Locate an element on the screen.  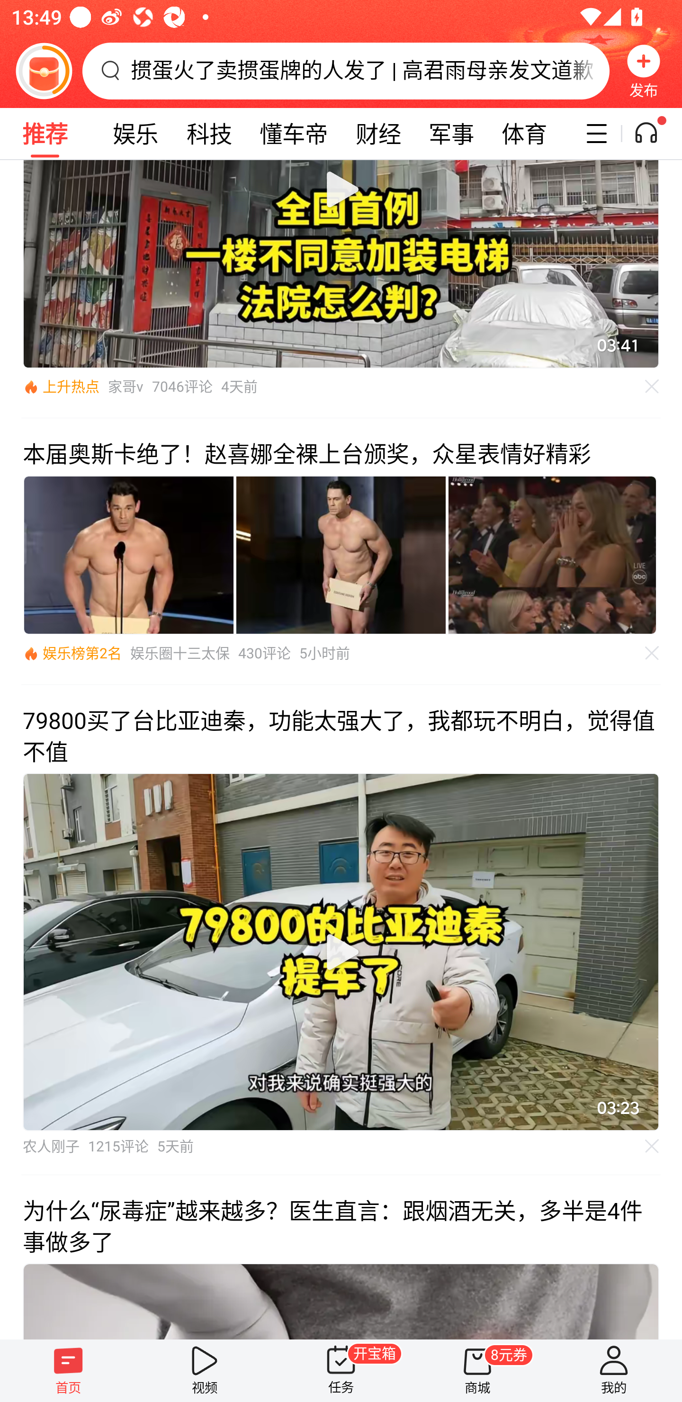
不感兴趣 is located at coordinates (652, 653).